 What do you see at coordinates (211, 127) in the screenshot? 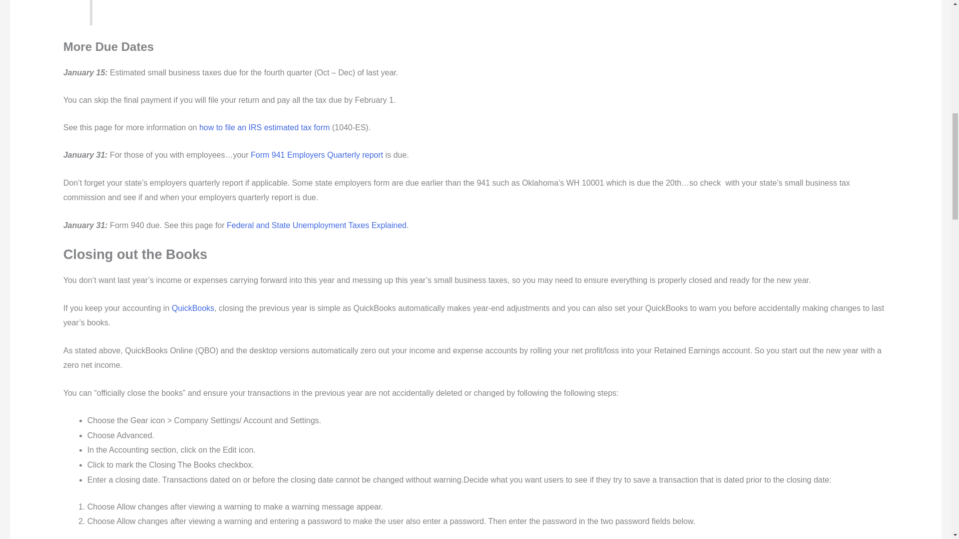
I see `how to` at bounding box center [211, 127].